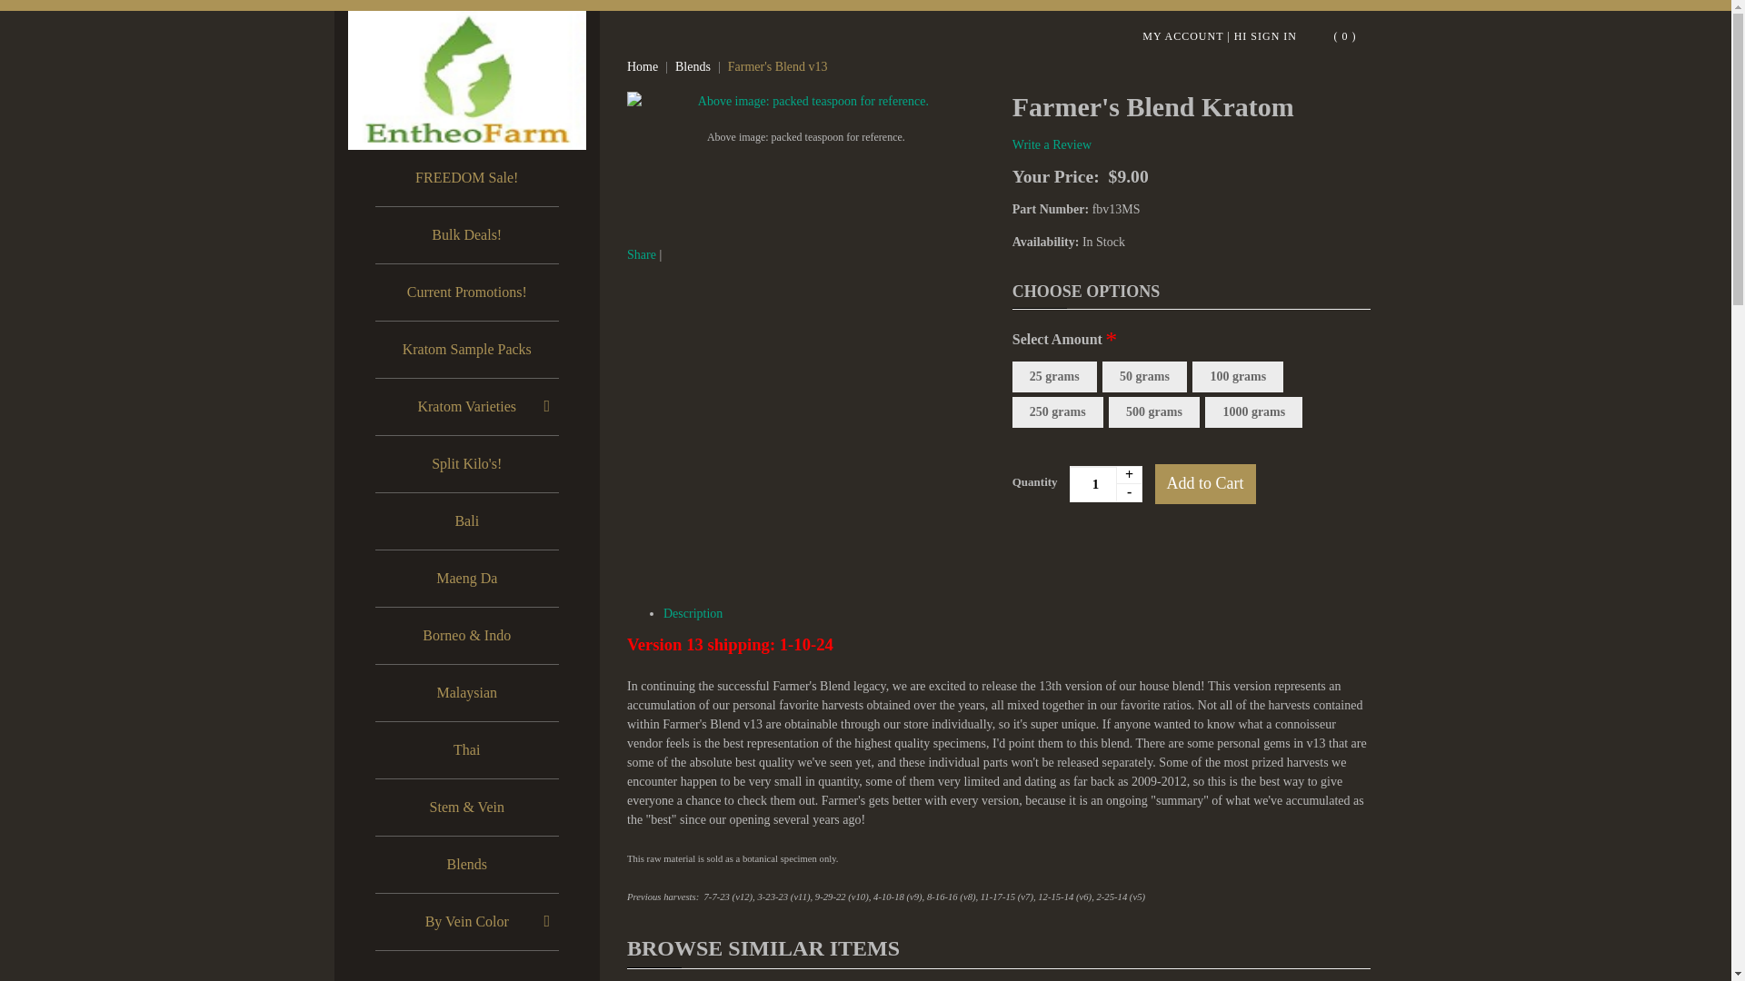 Image resolution: width=1745 pixels, height=981 pixels. What do you see at coordinates (805, 136) in the screenshot?
I see `Above image: packed teaspoon for reference. ` at bounding box center [805, 136].